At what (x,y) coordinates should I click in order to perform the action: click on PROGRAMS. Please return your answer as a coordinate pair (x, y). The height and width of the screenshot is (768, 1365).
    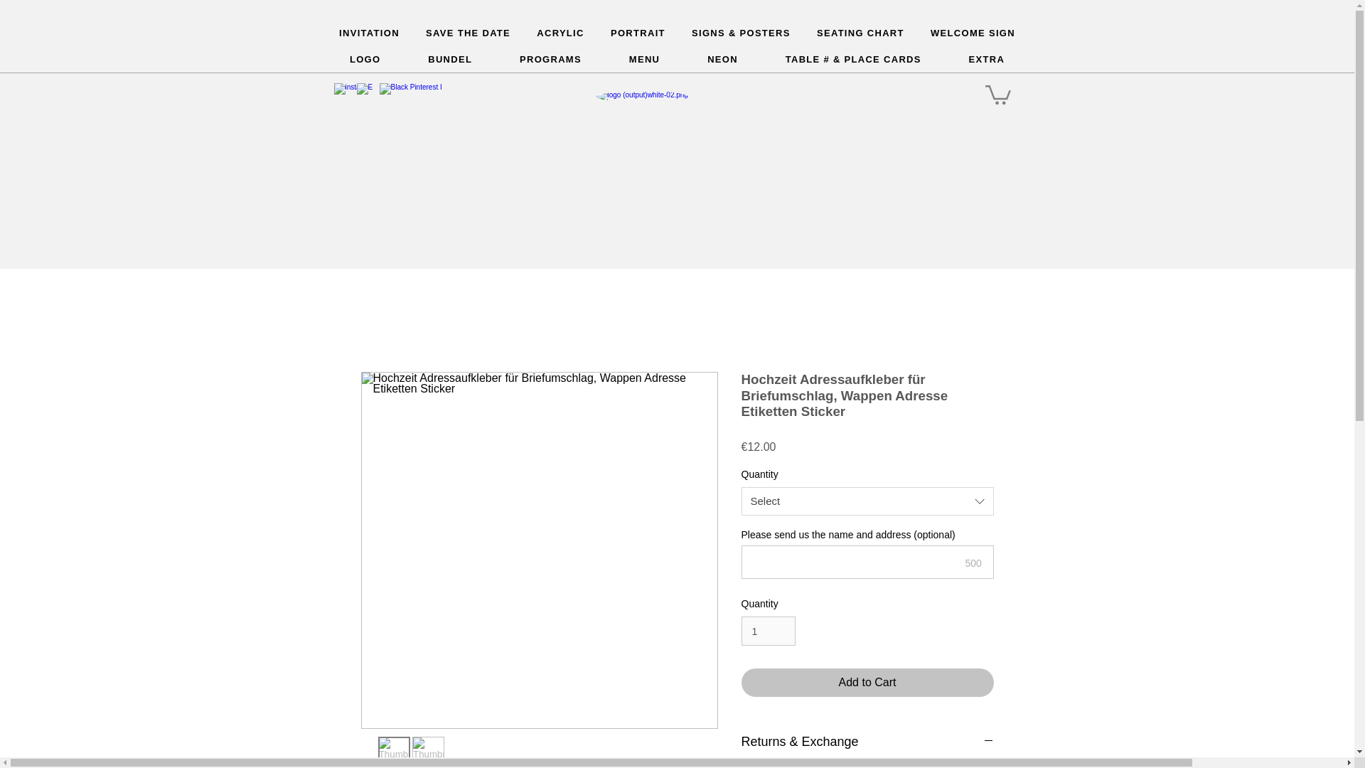
    Looking at the image, I should click on (551, 60).